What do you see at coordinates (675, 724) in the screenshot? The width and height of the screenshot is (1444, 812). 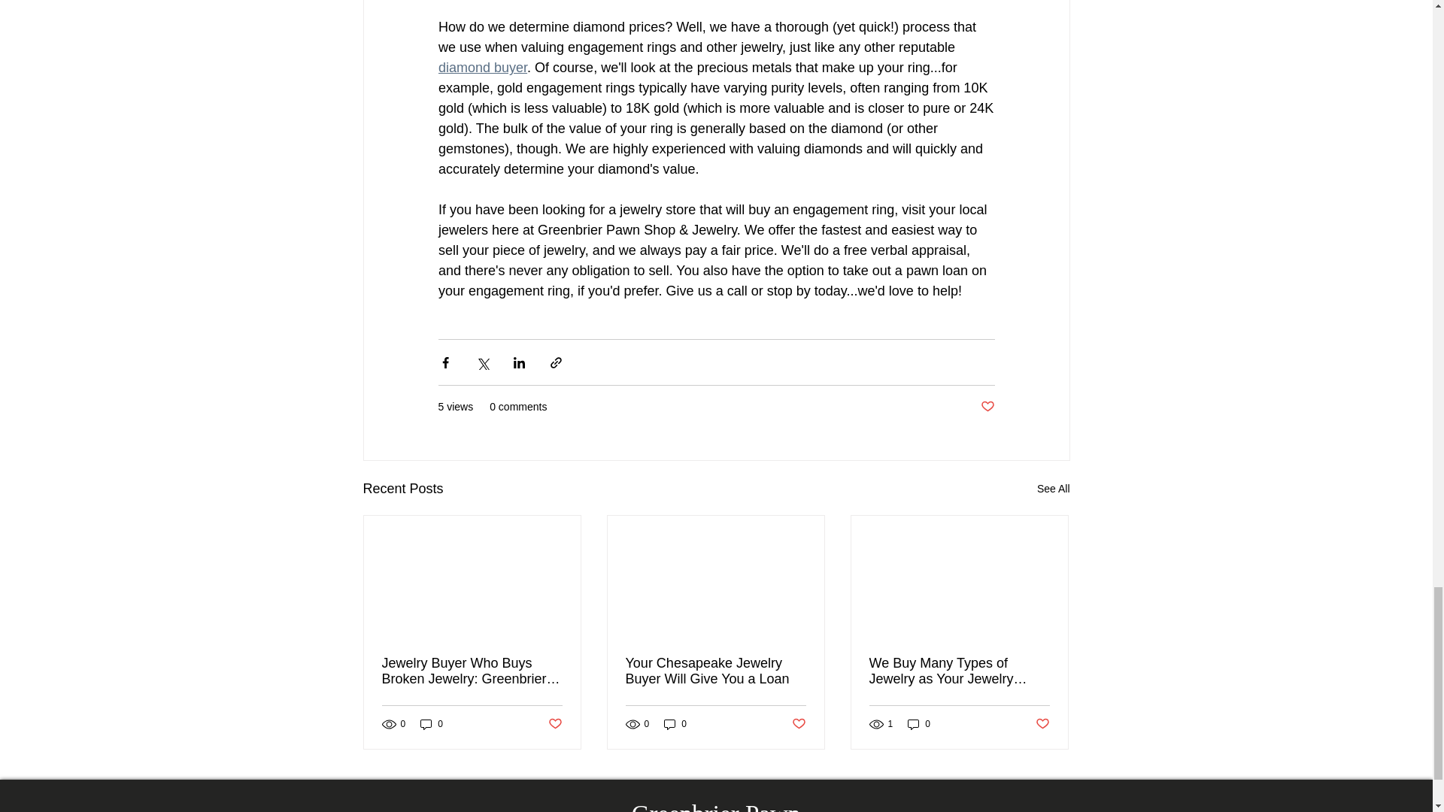 I see `0` at bounding box center [675, 724].